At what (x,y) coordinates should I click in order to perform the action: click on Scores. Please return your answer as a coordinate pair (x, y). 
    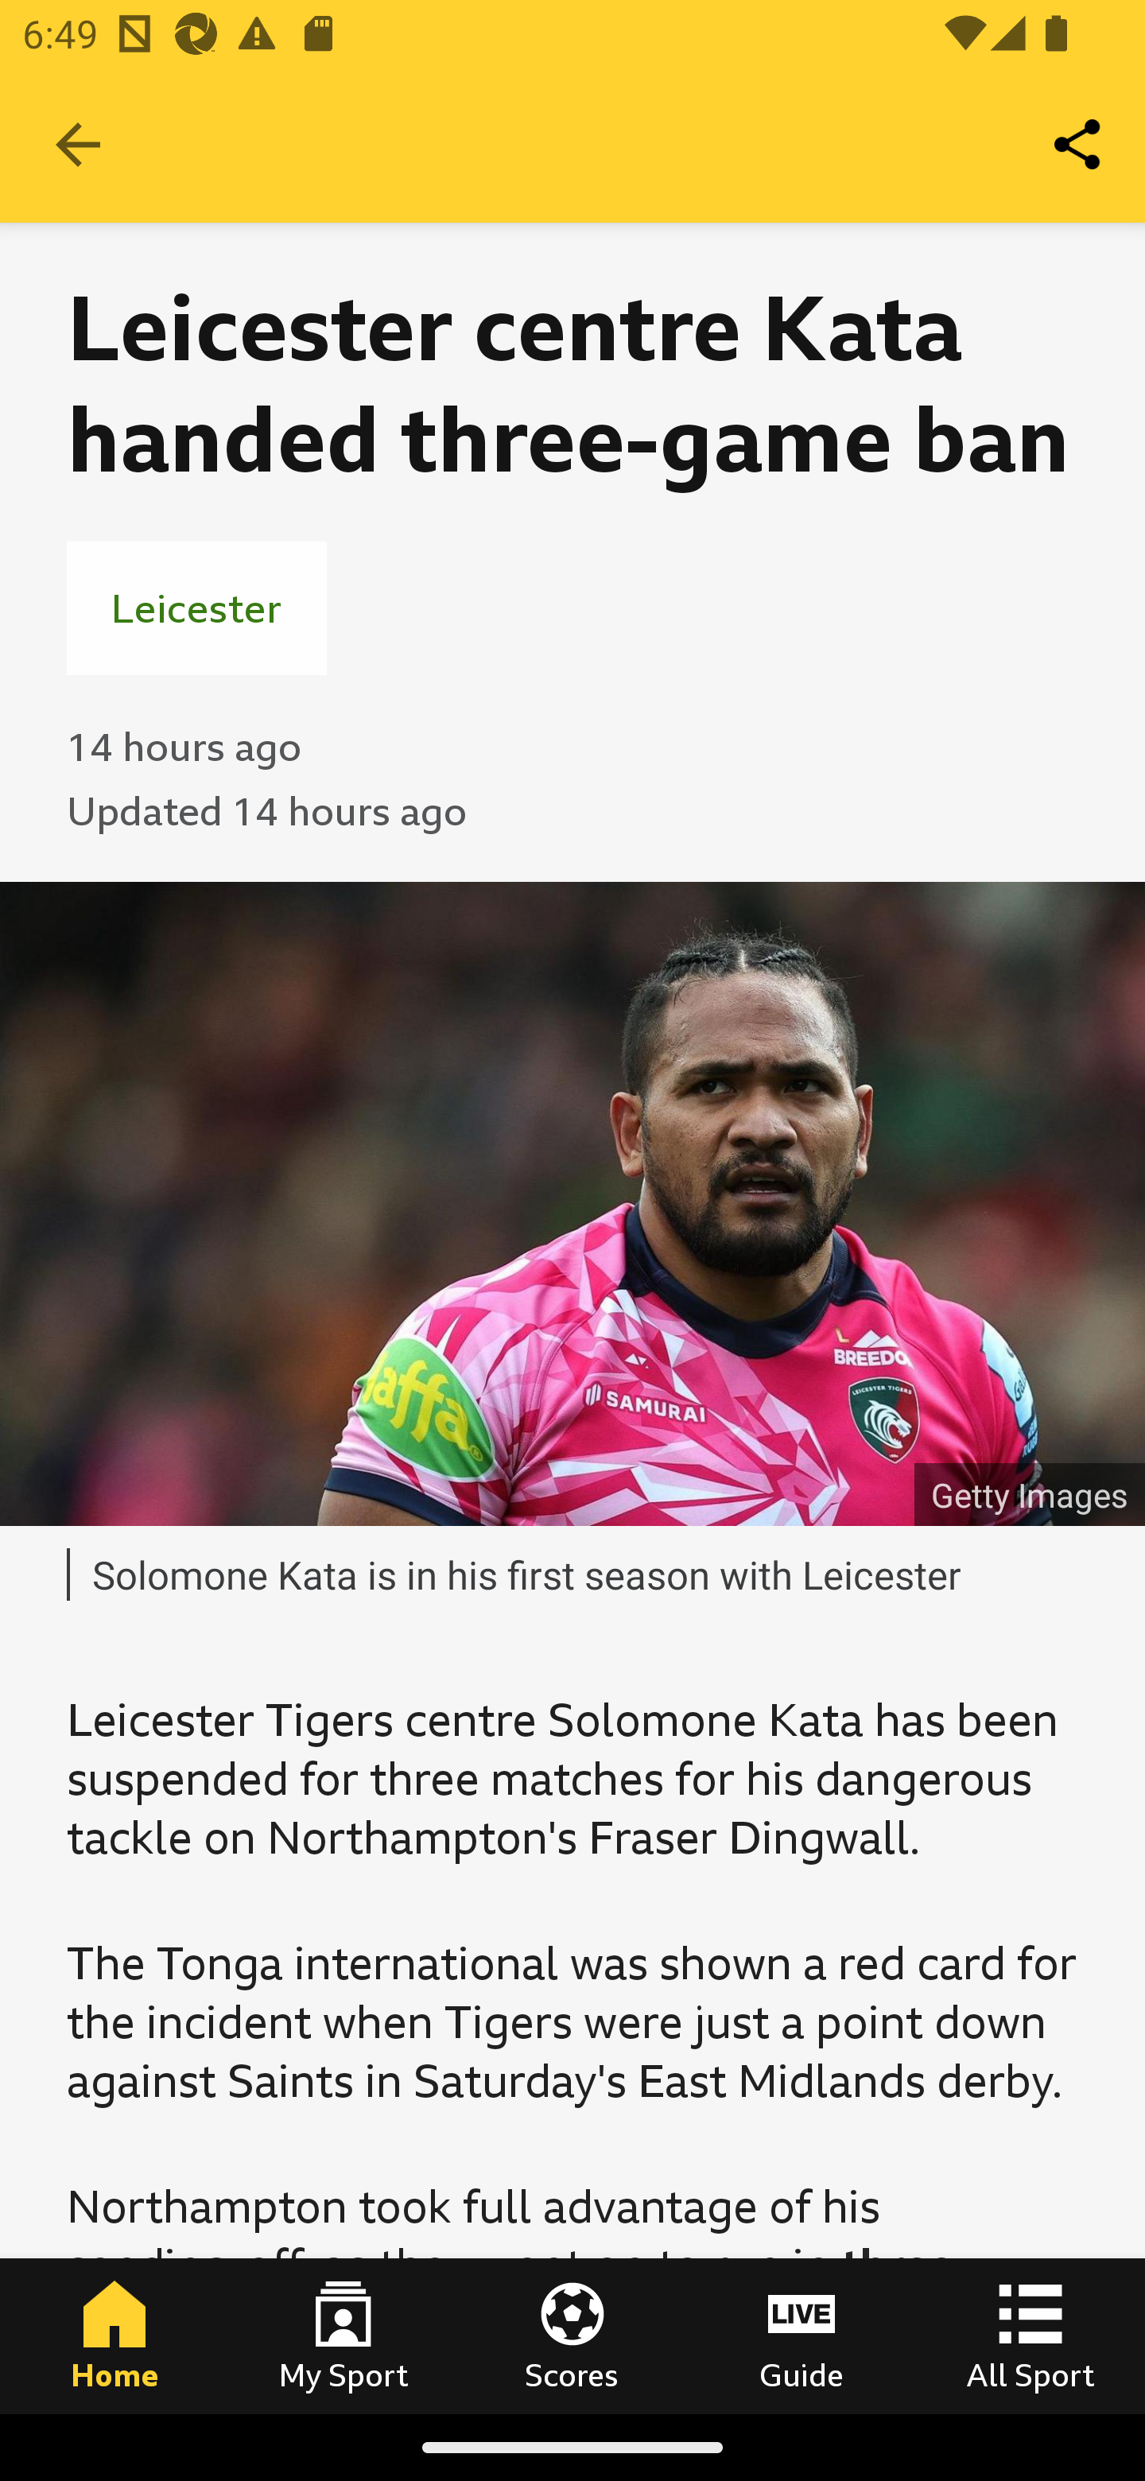
    Looking at the image, I should click on (572, 2335).